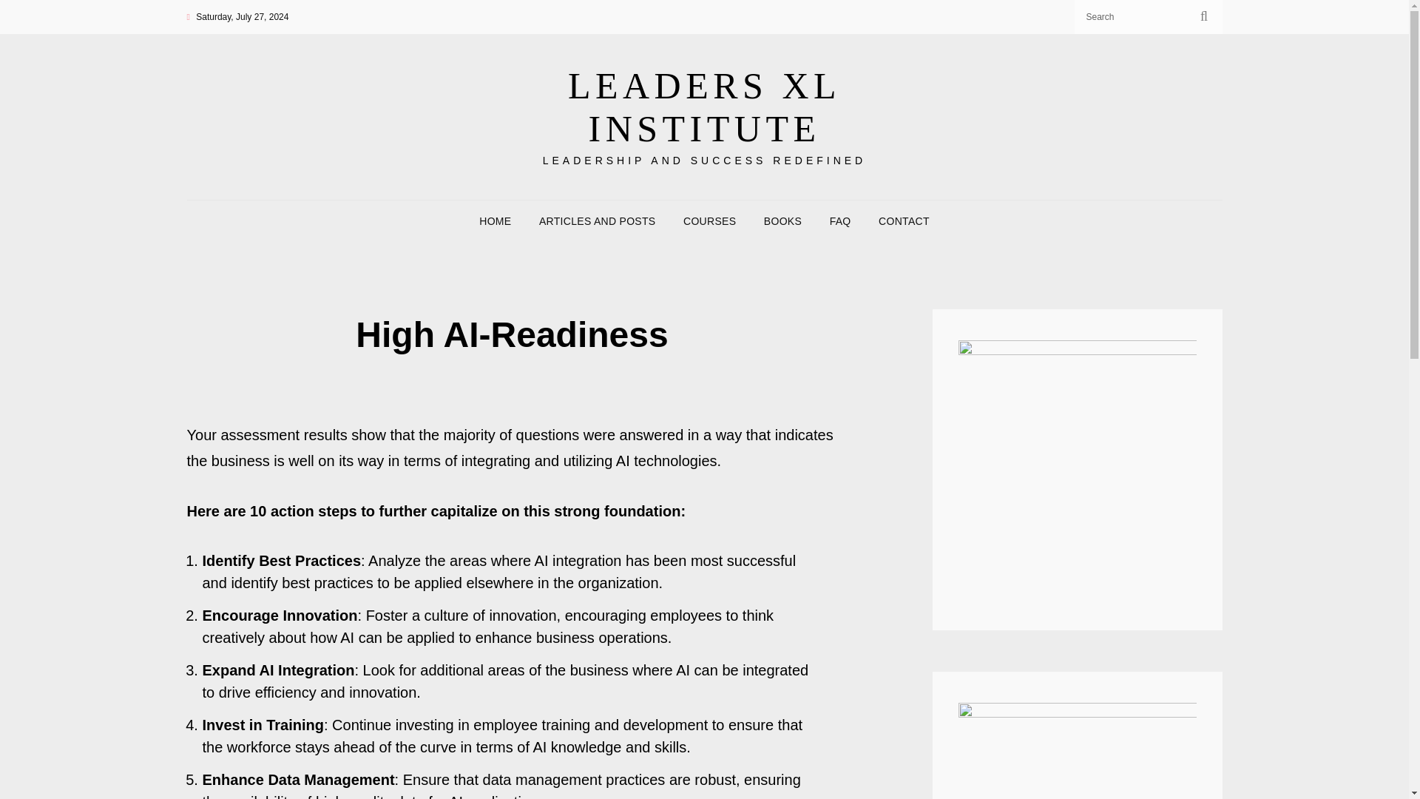 This screenshot has width=1420, height=799. Describe the element at coordinates (782, 221) in the screenshot. I see `BOOKS` at that location.